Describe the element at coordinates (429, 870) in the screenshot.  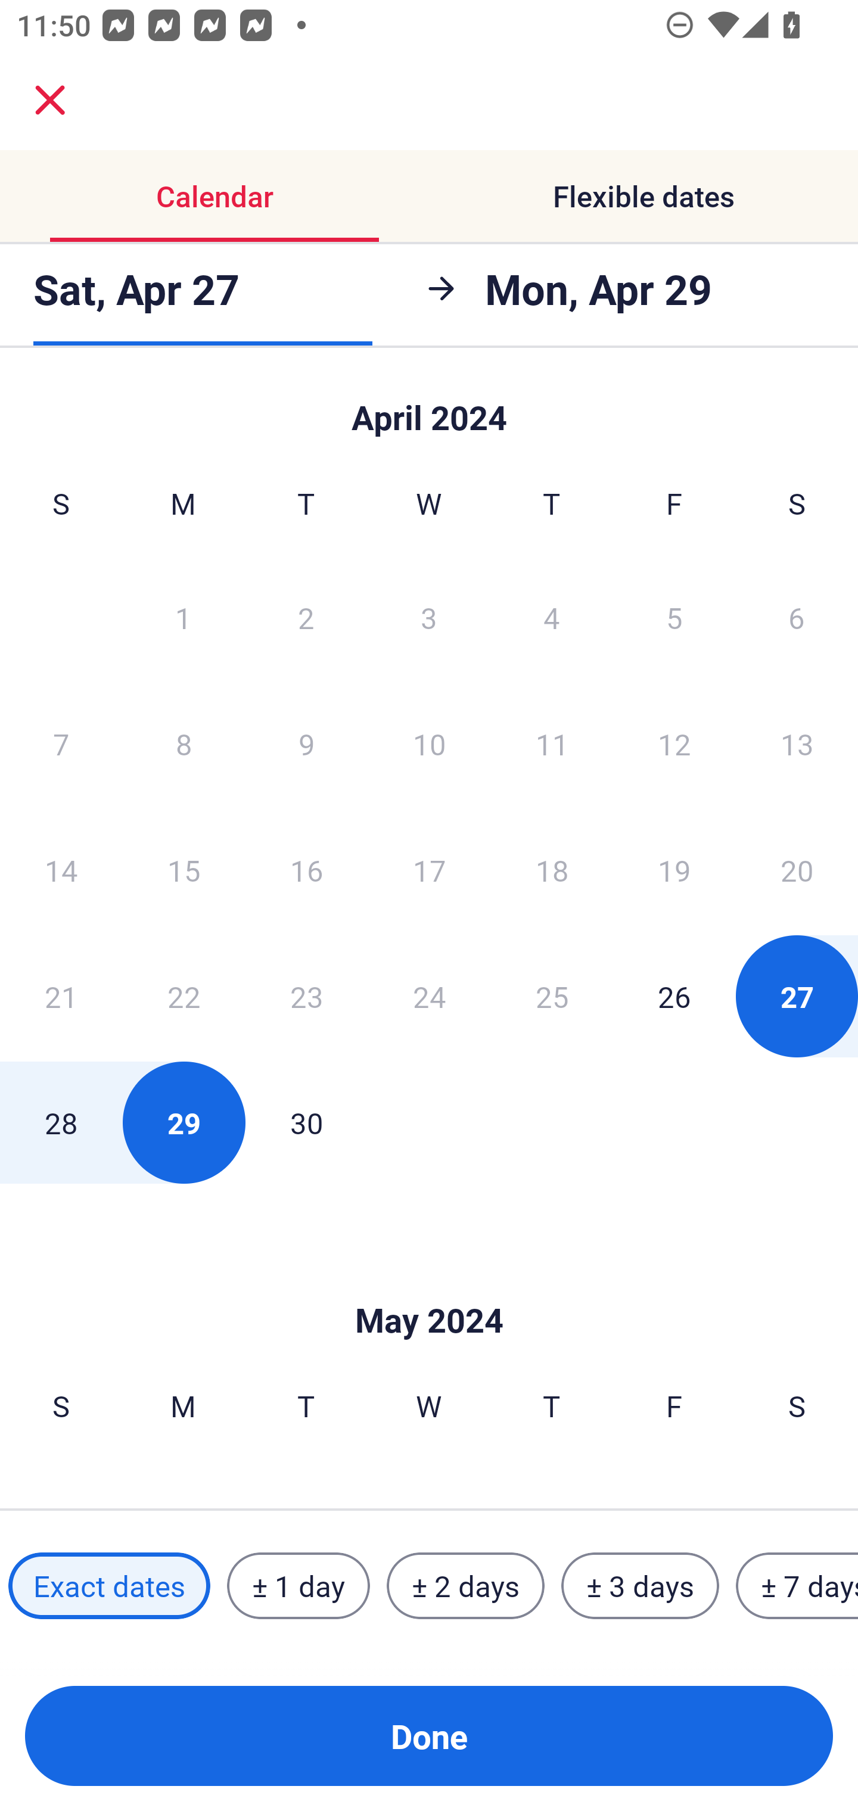
I see `17 Wednesday, April 17, 2024` at that location.